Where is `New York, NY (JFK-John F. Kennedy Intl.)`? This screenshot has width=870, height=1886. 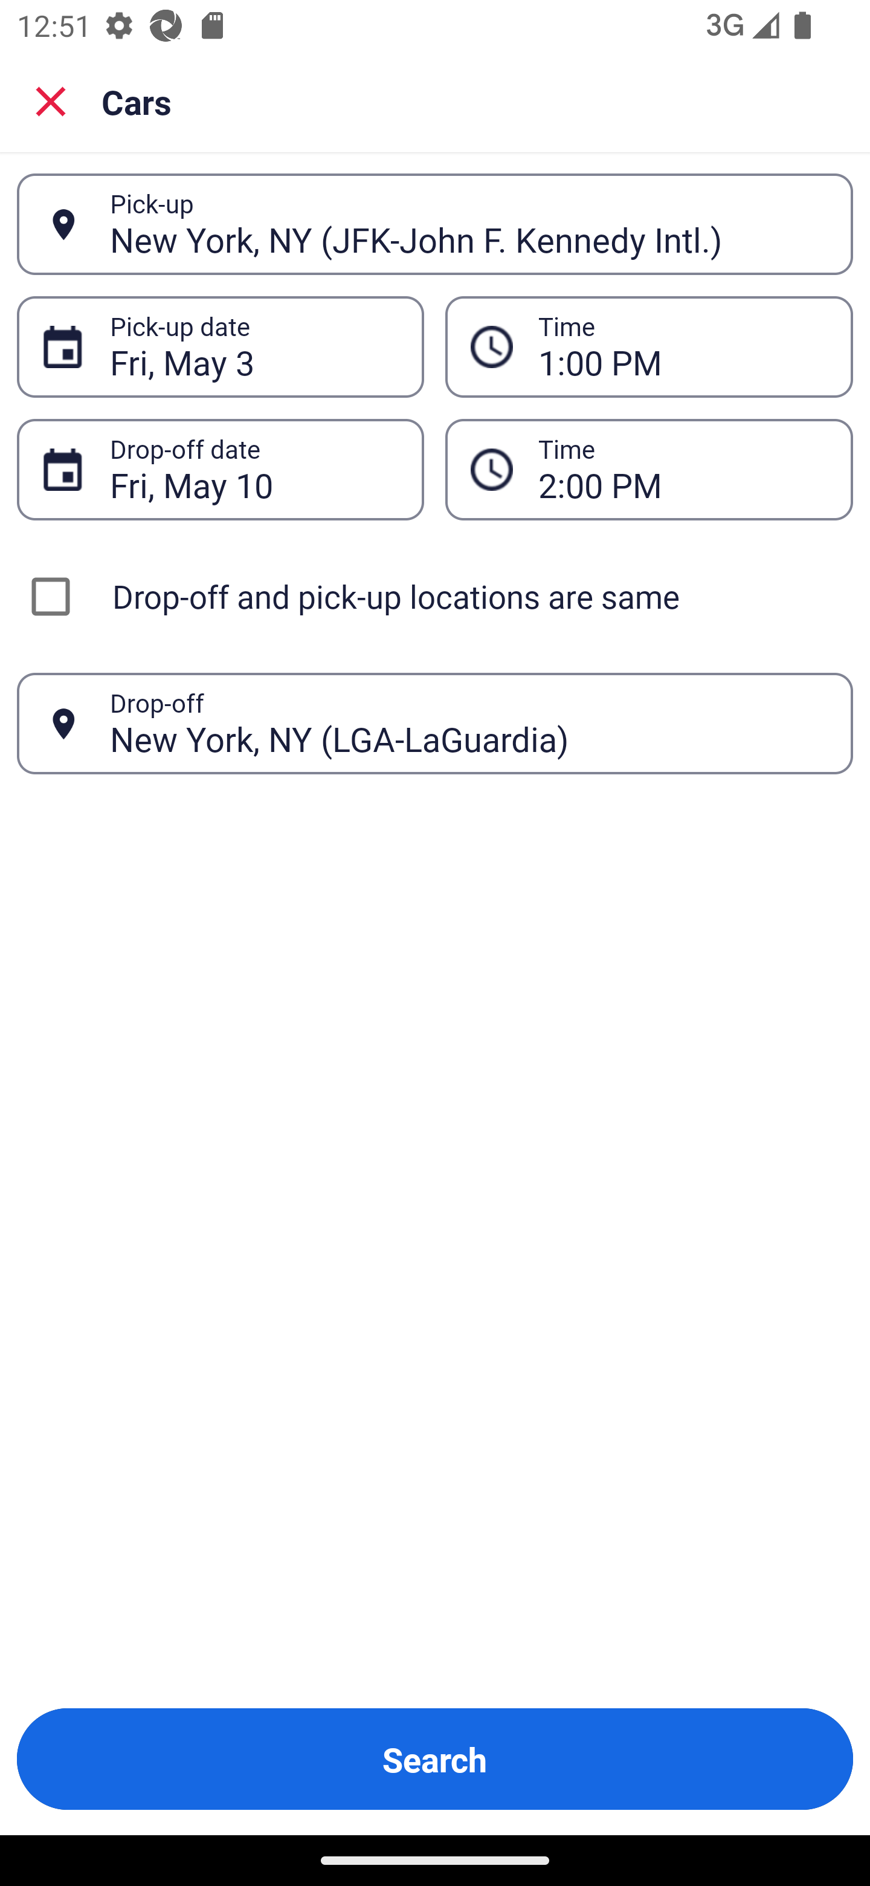 New York, NY (JFK-John F. Kennedy Intl.) is located at coordinates (468, 224).